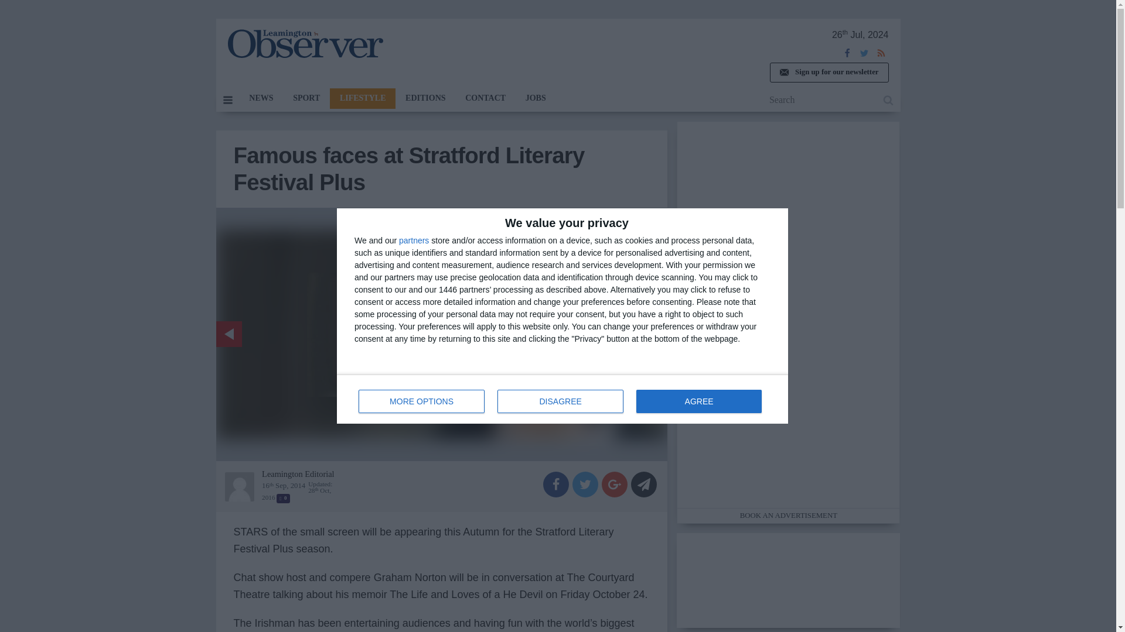  Describe the element at coordinates (562, 399) in the screenshot. I see `  Sign up for our newsletter` at that location.